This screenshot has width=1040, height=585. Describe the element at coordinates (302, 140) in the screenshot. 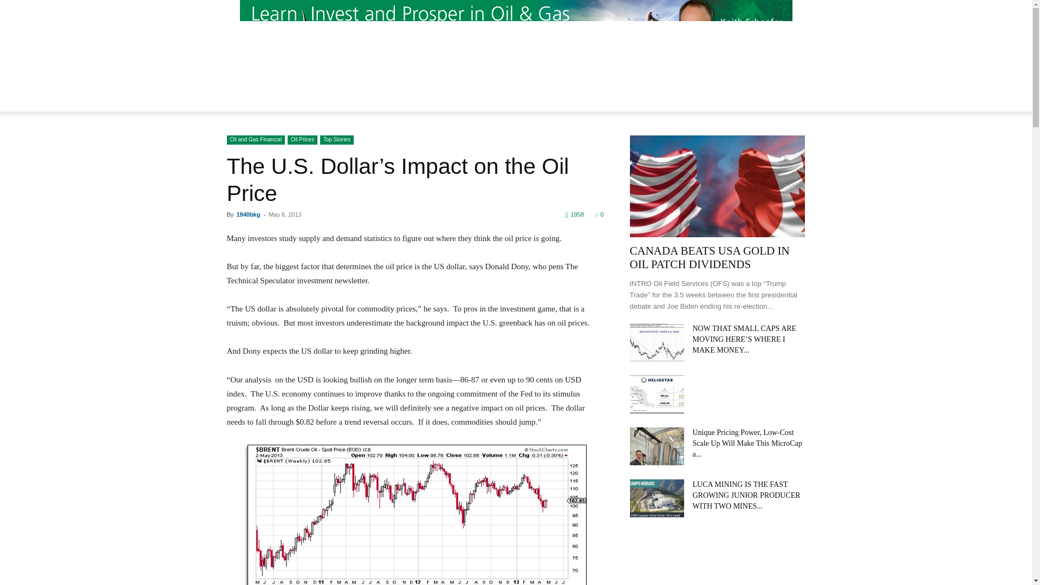

I see `Oil Prices` at that location.